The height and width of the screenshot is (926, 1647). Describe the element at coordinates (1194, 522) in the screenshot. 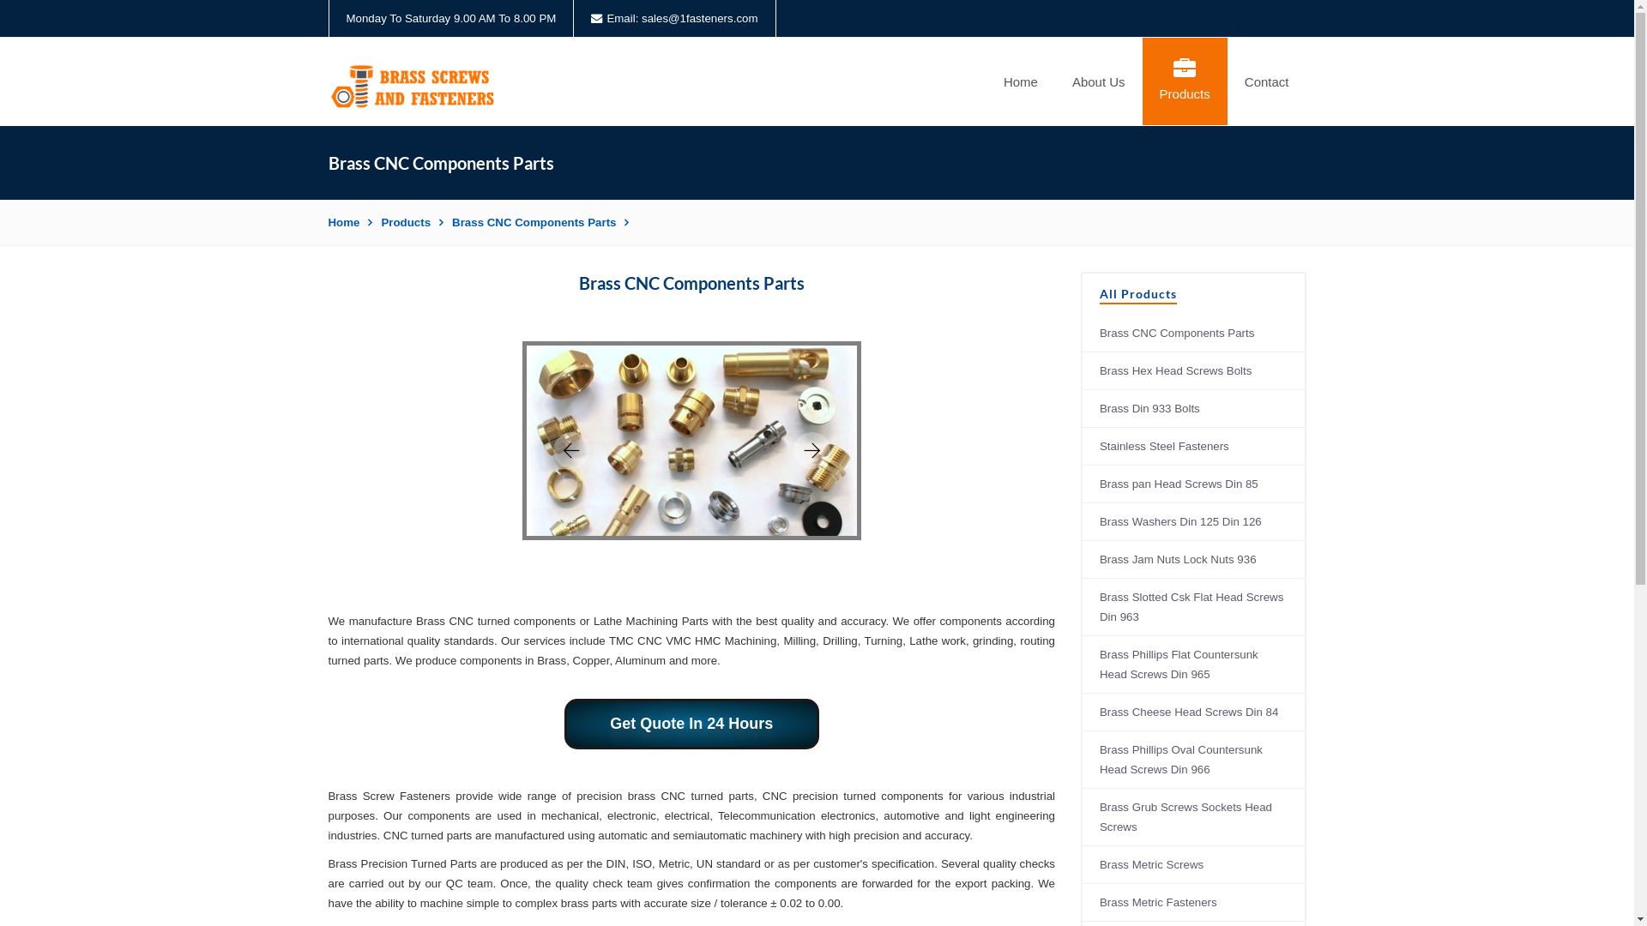

I see `Brass Washers Din 125 Din 126` at that location.